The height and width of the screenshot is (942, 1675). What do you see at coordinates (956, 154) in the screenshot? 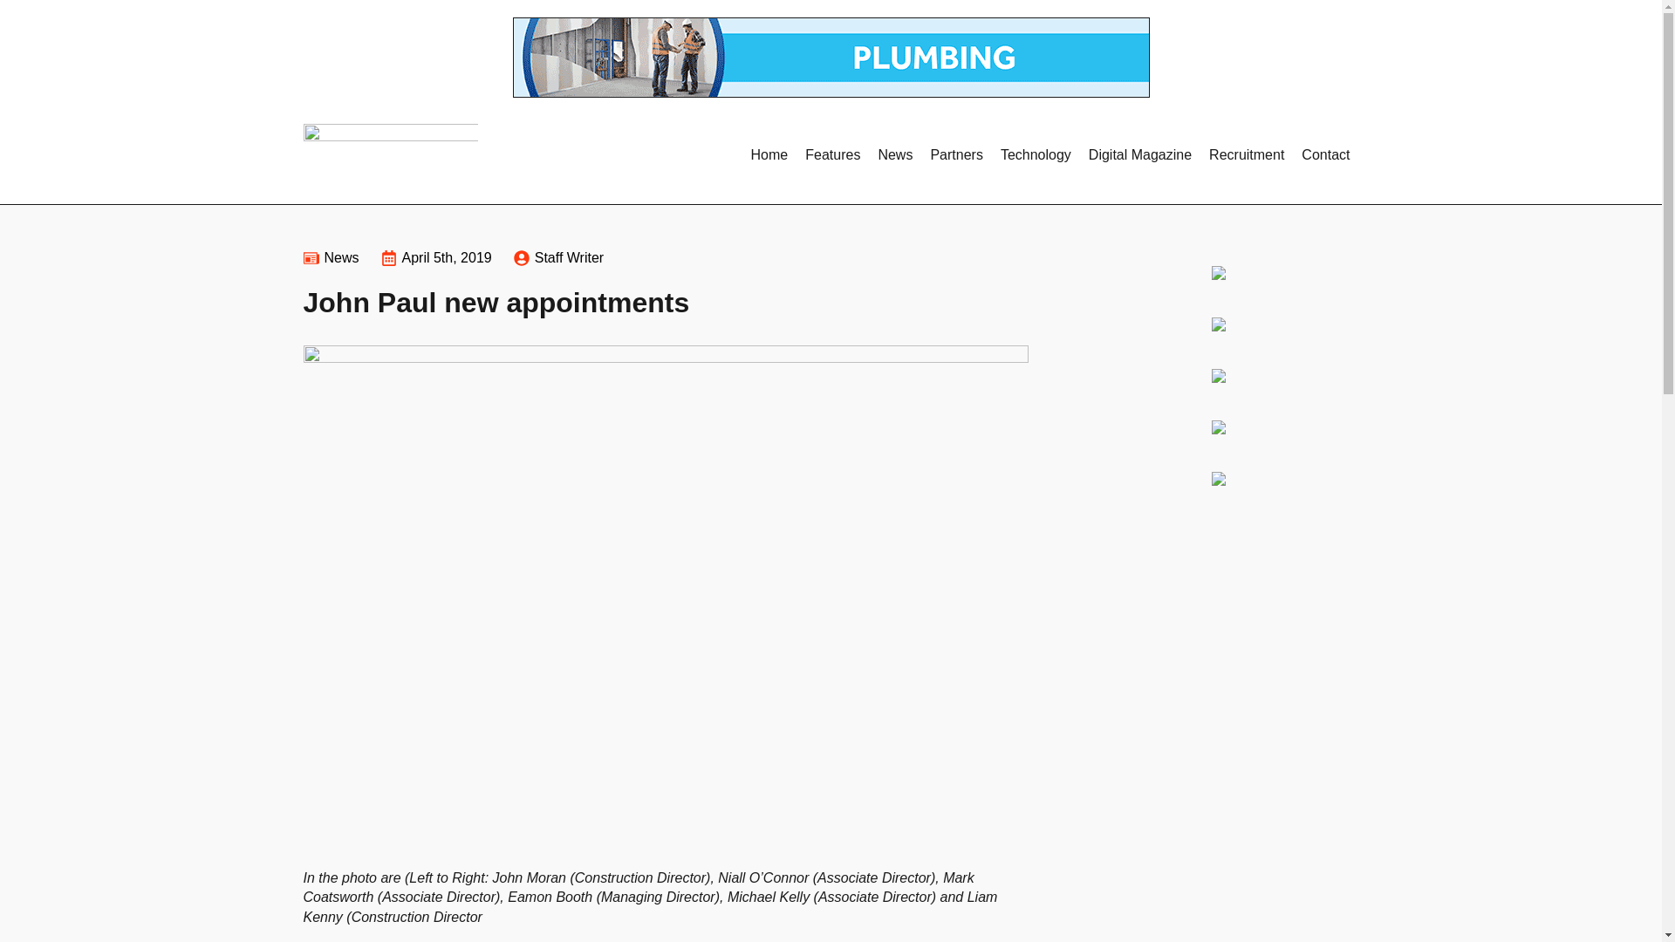
I see `Partners` at bounding box center [956, 154].